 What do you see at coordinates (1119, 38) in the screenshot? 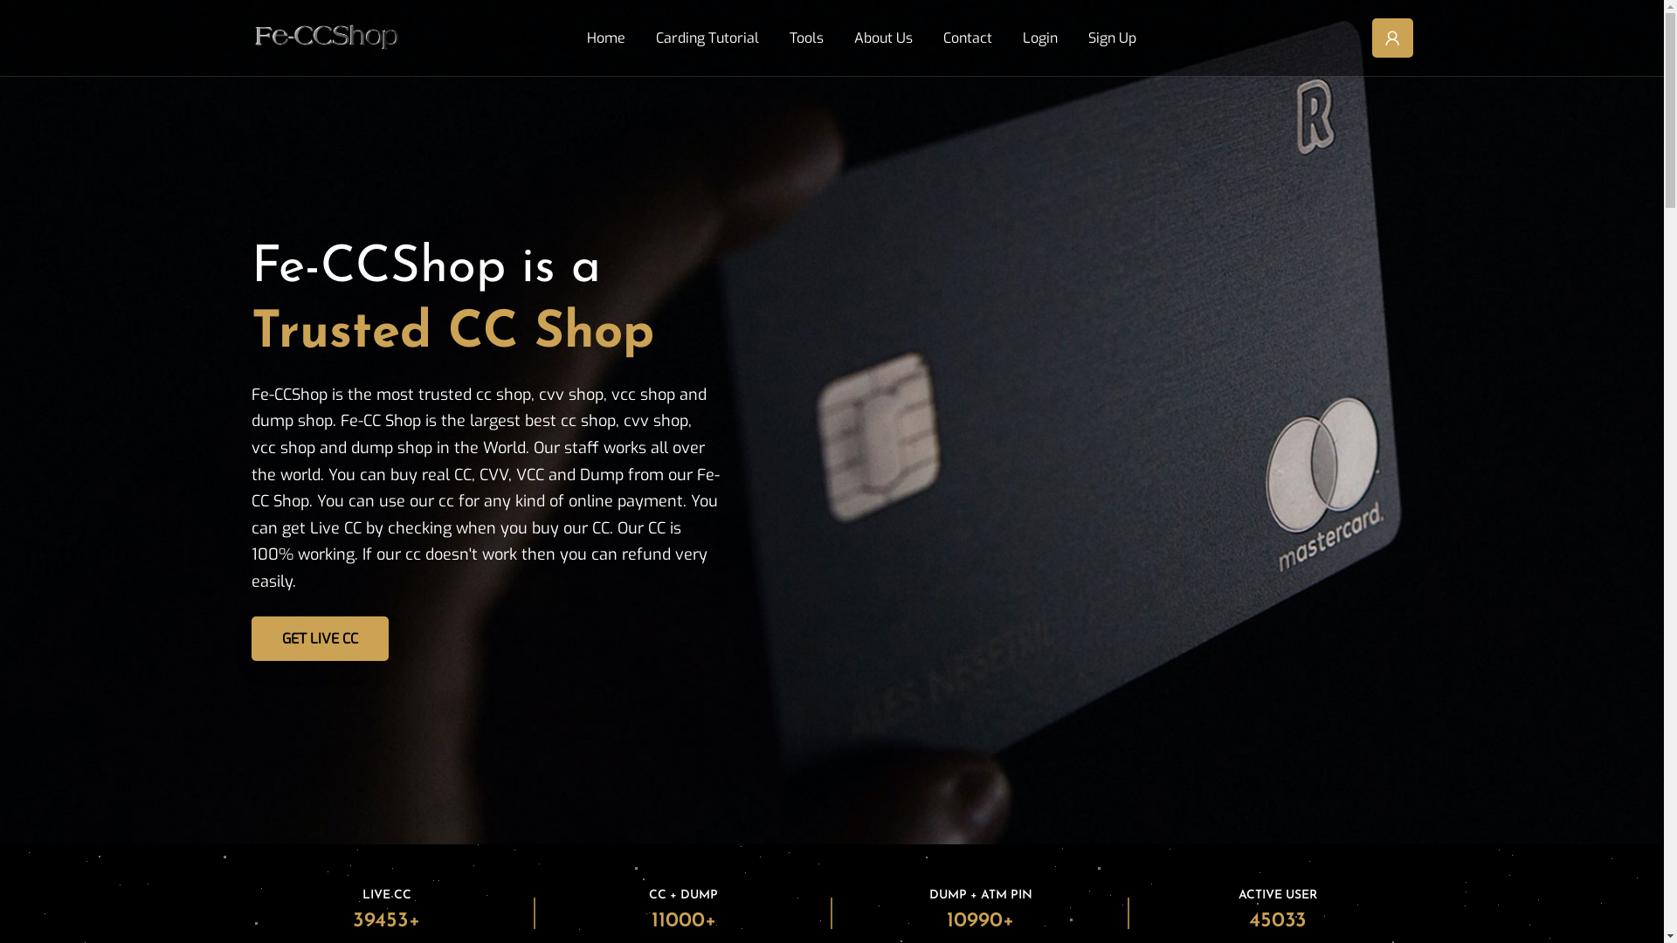
I see `Sign Up` at bounding box center [1119, 38].